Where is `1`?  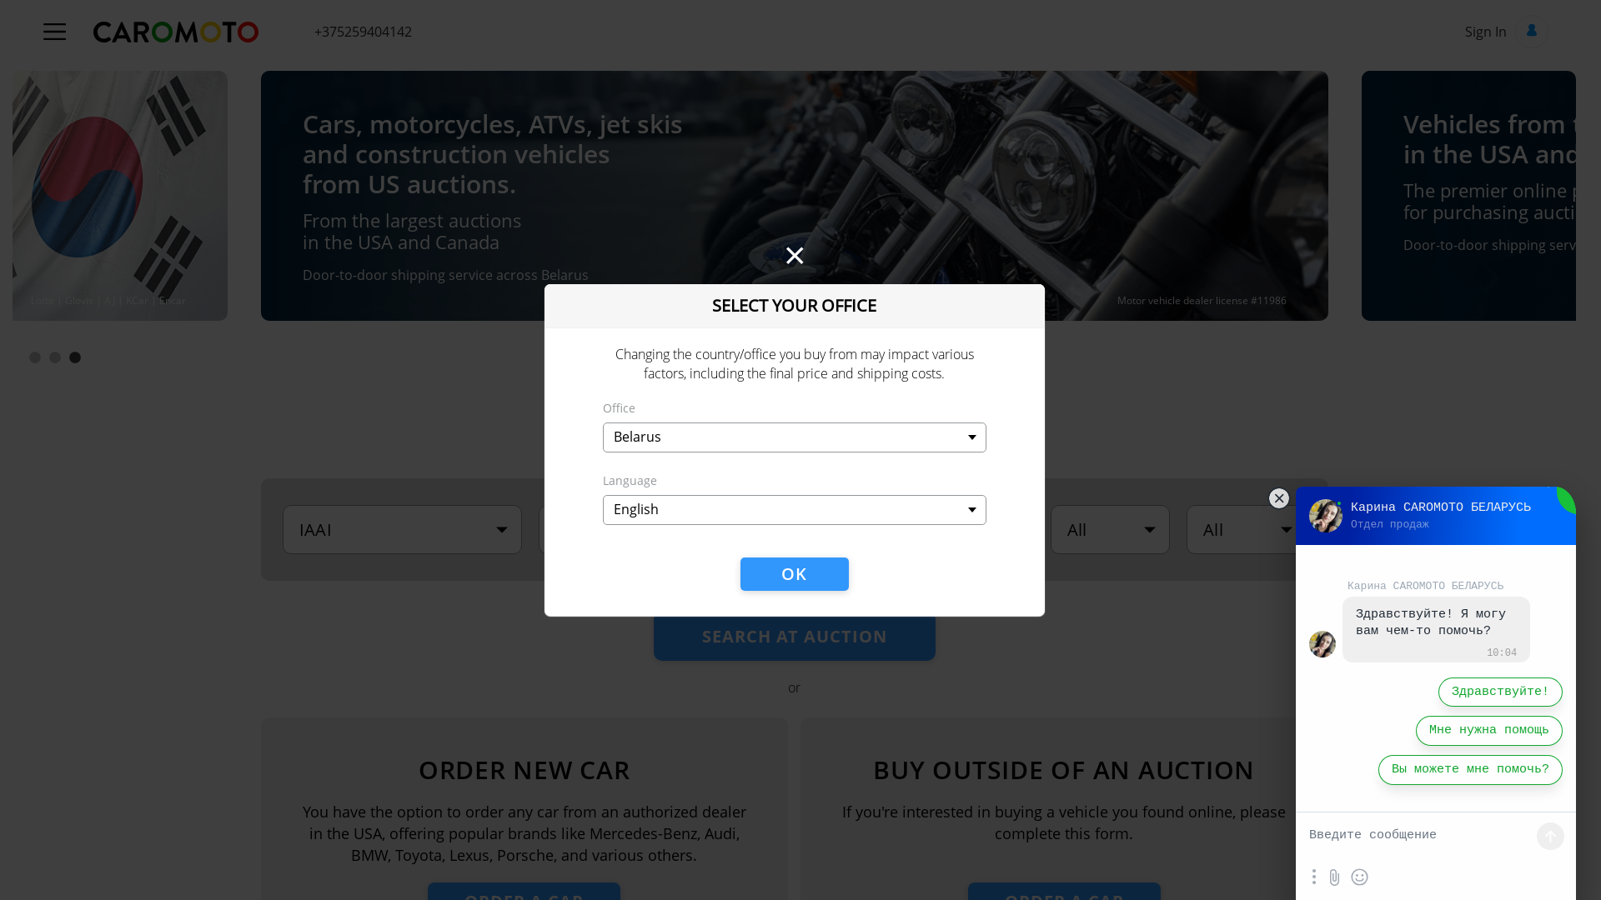 1 is located at coordinates (35, 358).